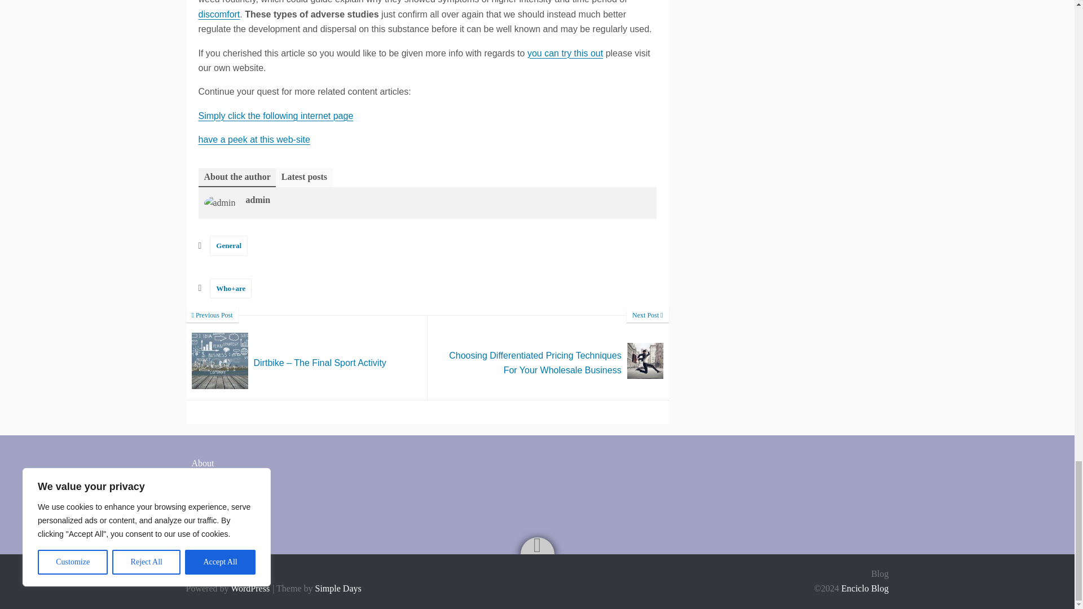 The image size is (1083, 609). What do you see at coordinates (219, 14) in the screenshot?
I see `discomfort` at bounding box center [219, 14].